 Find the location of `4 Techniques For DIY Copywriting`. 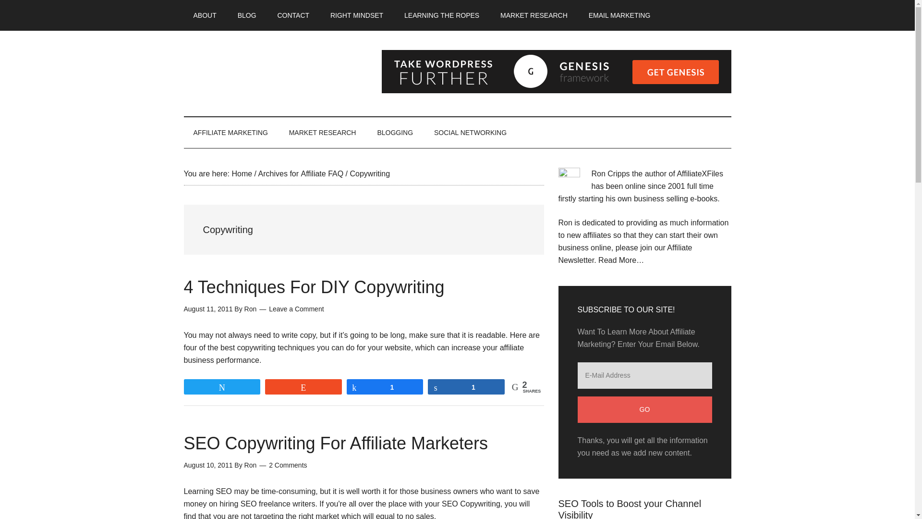

4 Techniques For DIY Copywriting is located at coordinates (314, 286).